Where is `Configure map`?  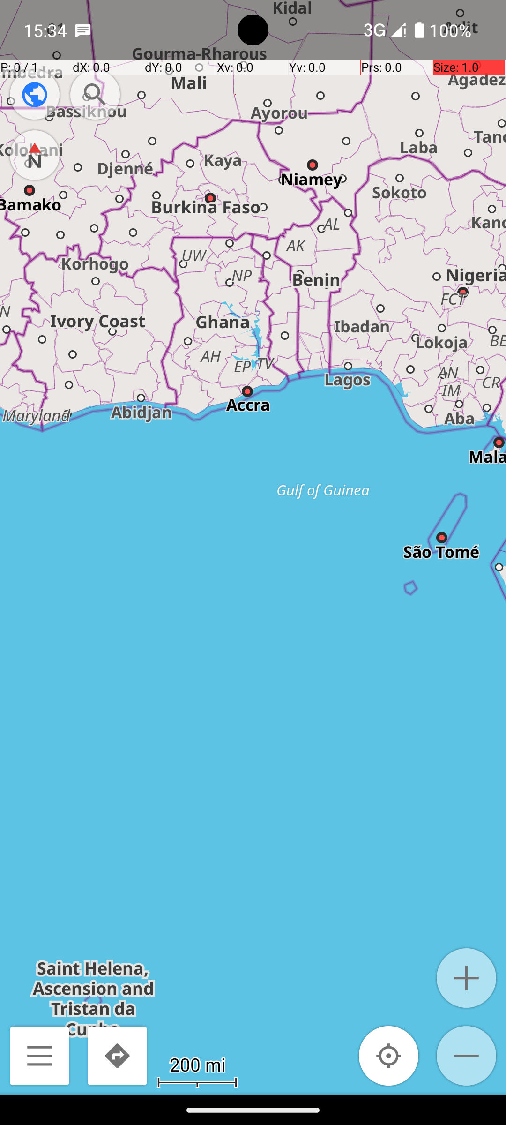
Configure map is located at coordinates (35, 95).